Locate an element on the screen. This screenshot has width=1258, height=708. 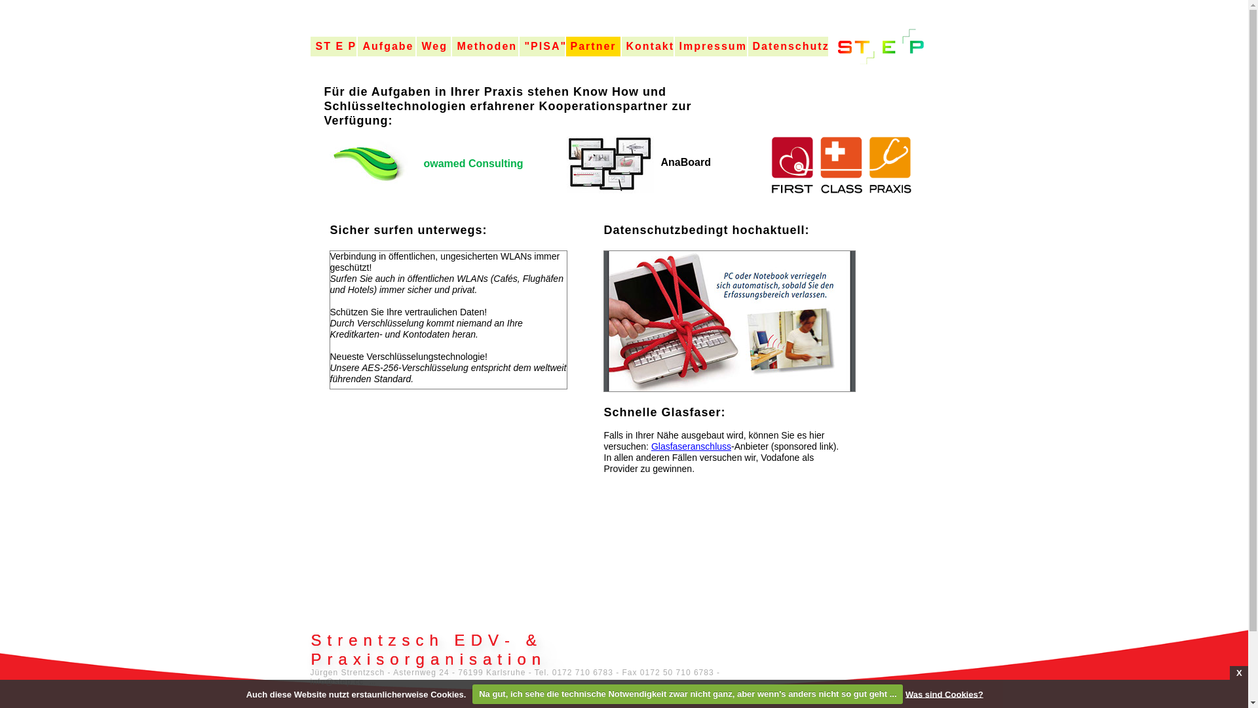
Methoden is located at coordinates (485, 47).